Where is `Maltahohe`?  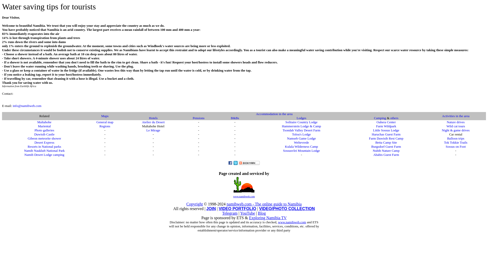 Maltahohe is located at coordinates (44, 122).